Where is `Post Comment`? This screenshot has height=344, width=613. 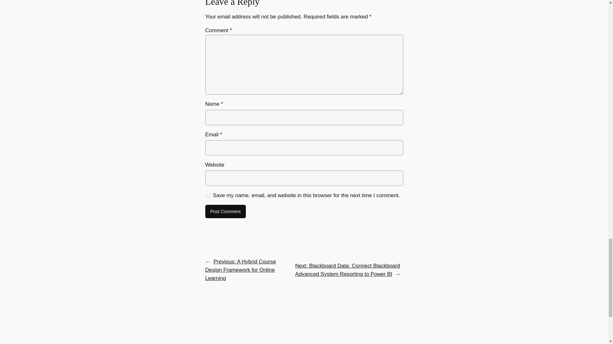 Post Comment is located at coordinates (225, 211).